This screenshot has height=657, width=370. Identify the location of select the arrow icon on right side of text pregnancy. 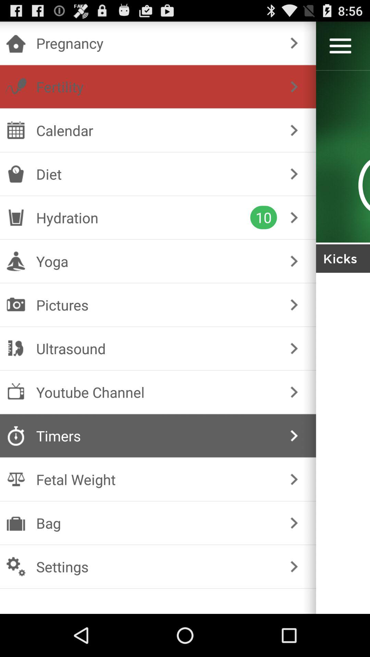
(294, 43).